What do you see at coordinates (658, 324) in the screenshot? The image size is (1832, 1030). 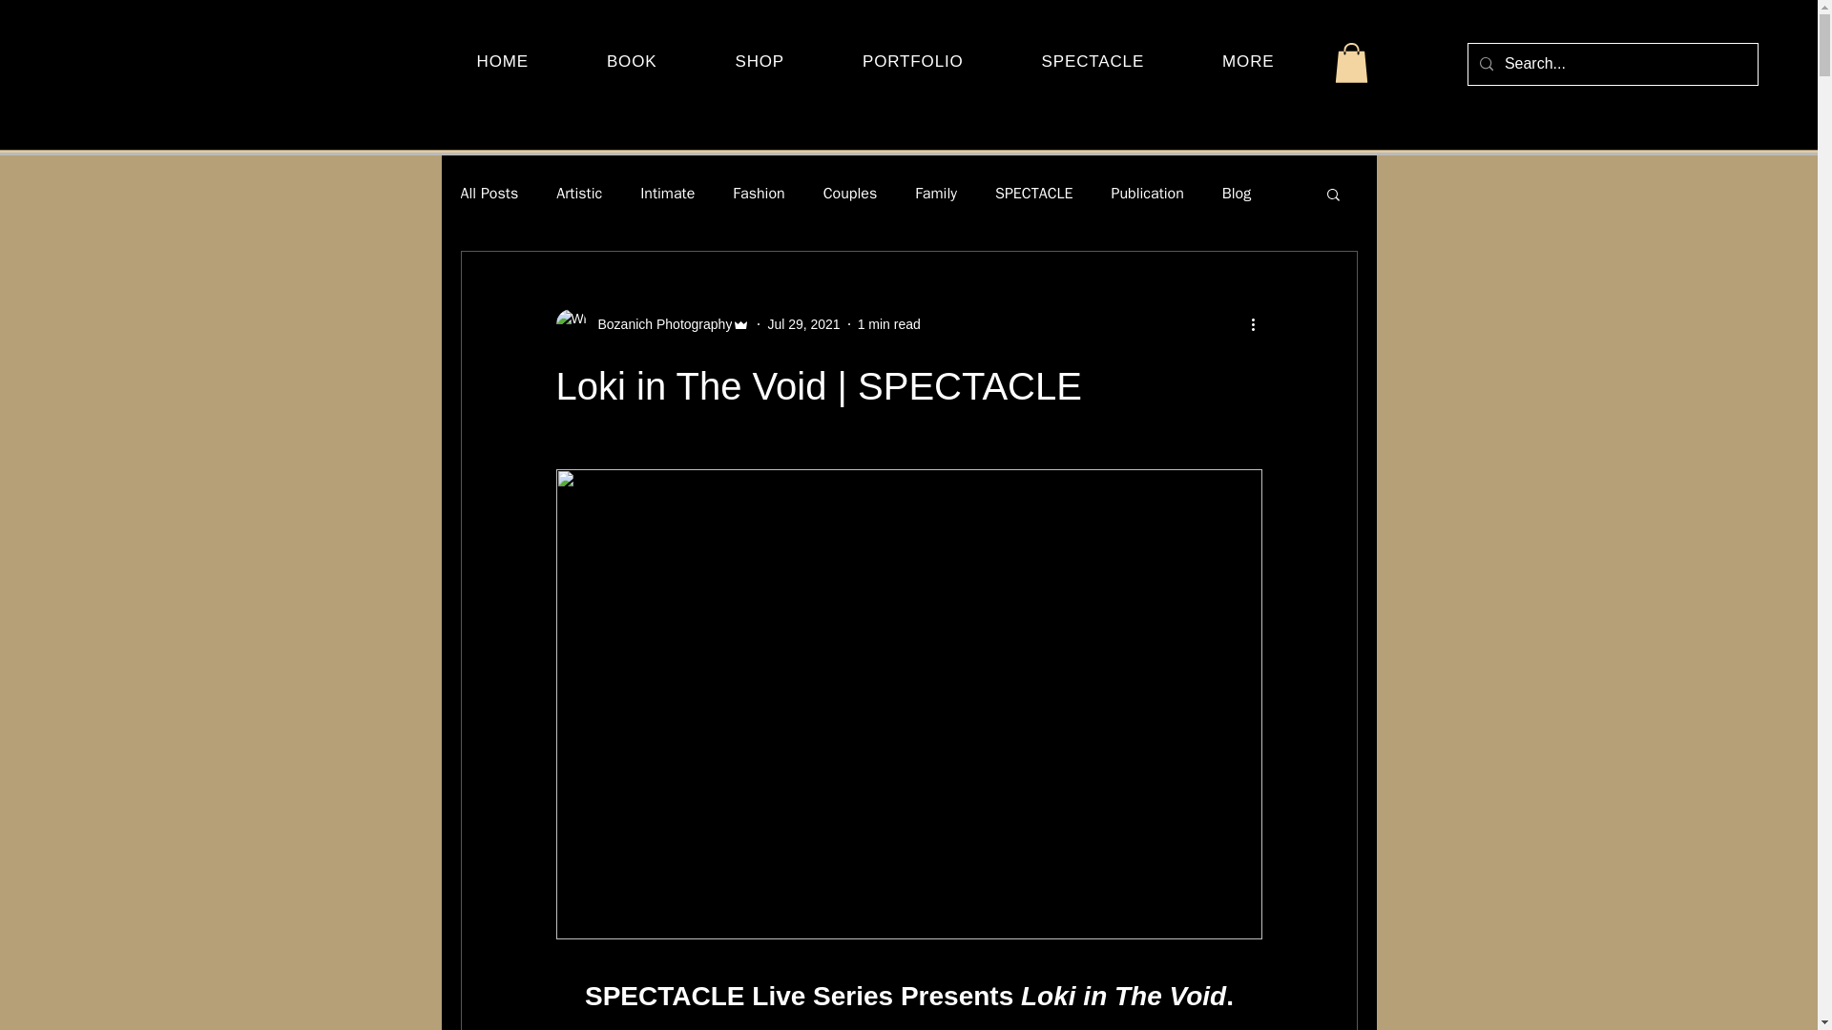 I see `Bozanich Photography` at bounding box center [658, 324].